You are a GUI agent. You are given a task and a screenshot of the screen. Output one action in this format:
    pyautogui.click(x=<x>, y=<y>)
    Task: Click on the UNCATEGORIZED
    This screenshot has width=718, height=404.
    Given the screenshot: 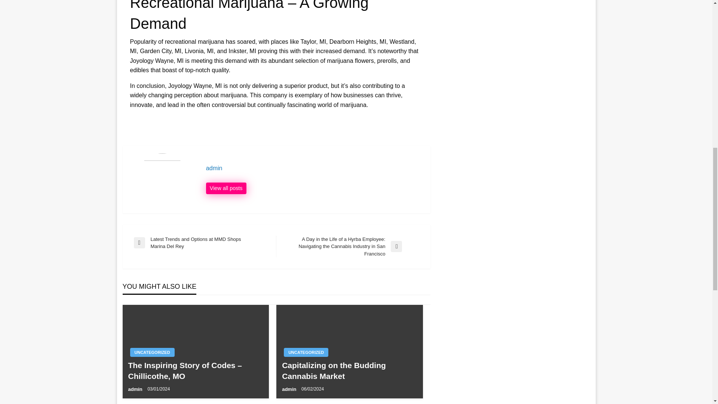 What is the action you would take?
    pyautogui.click(x=306, y=352)
    